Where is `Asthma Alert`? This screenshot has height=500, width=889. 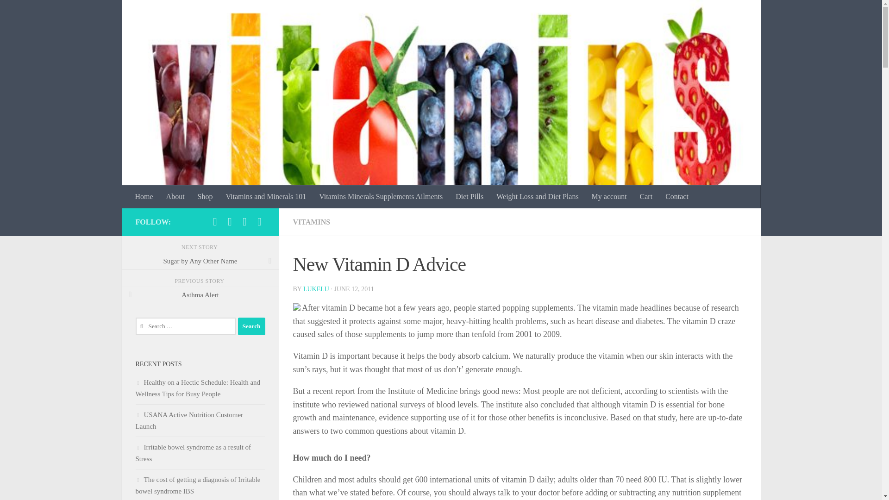 Asthma Alert is located at coordinates (200, 294).